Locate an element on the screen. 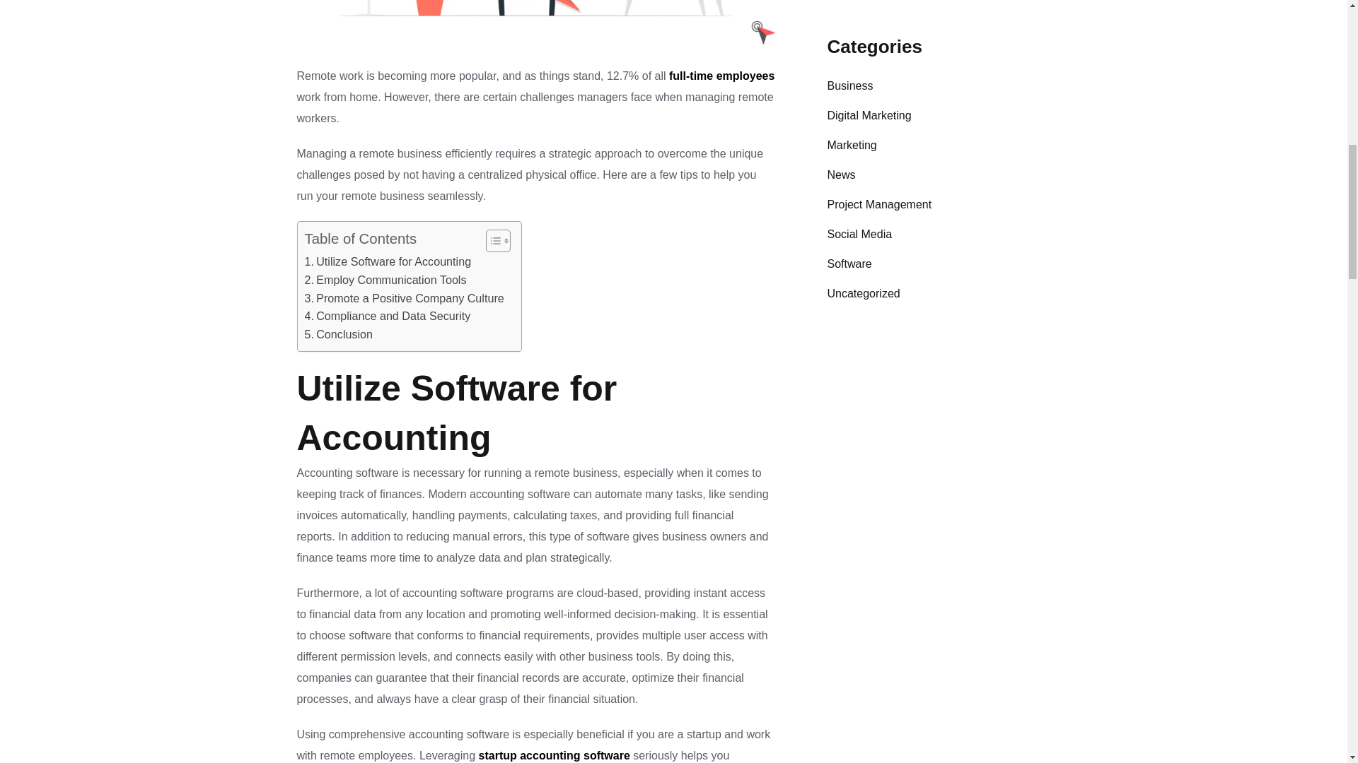 The width and height of the screenshot is (1358, 763). Utilize Software for Accounting is located at coordinates (388, 261).